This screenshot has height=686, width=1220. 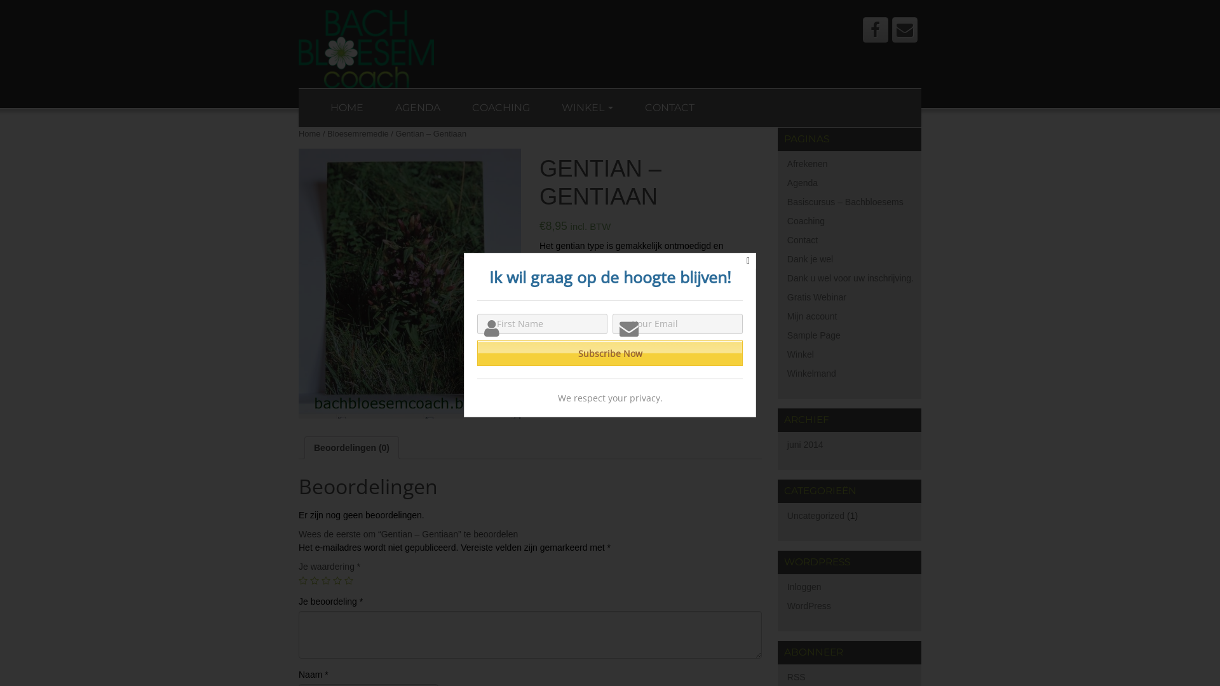 I want to click on 1, so click(x=303, y=581).